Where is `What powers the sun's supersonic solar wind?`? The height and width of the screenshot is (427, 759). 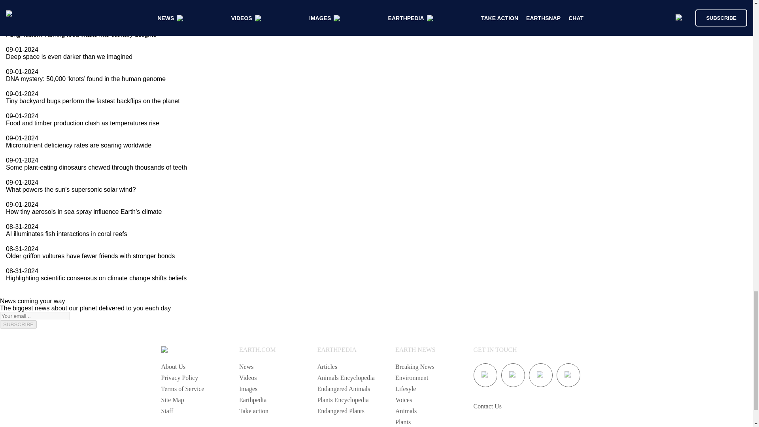
What powers the sun's supersonic solar wind? is located at coordinates (71, 189).